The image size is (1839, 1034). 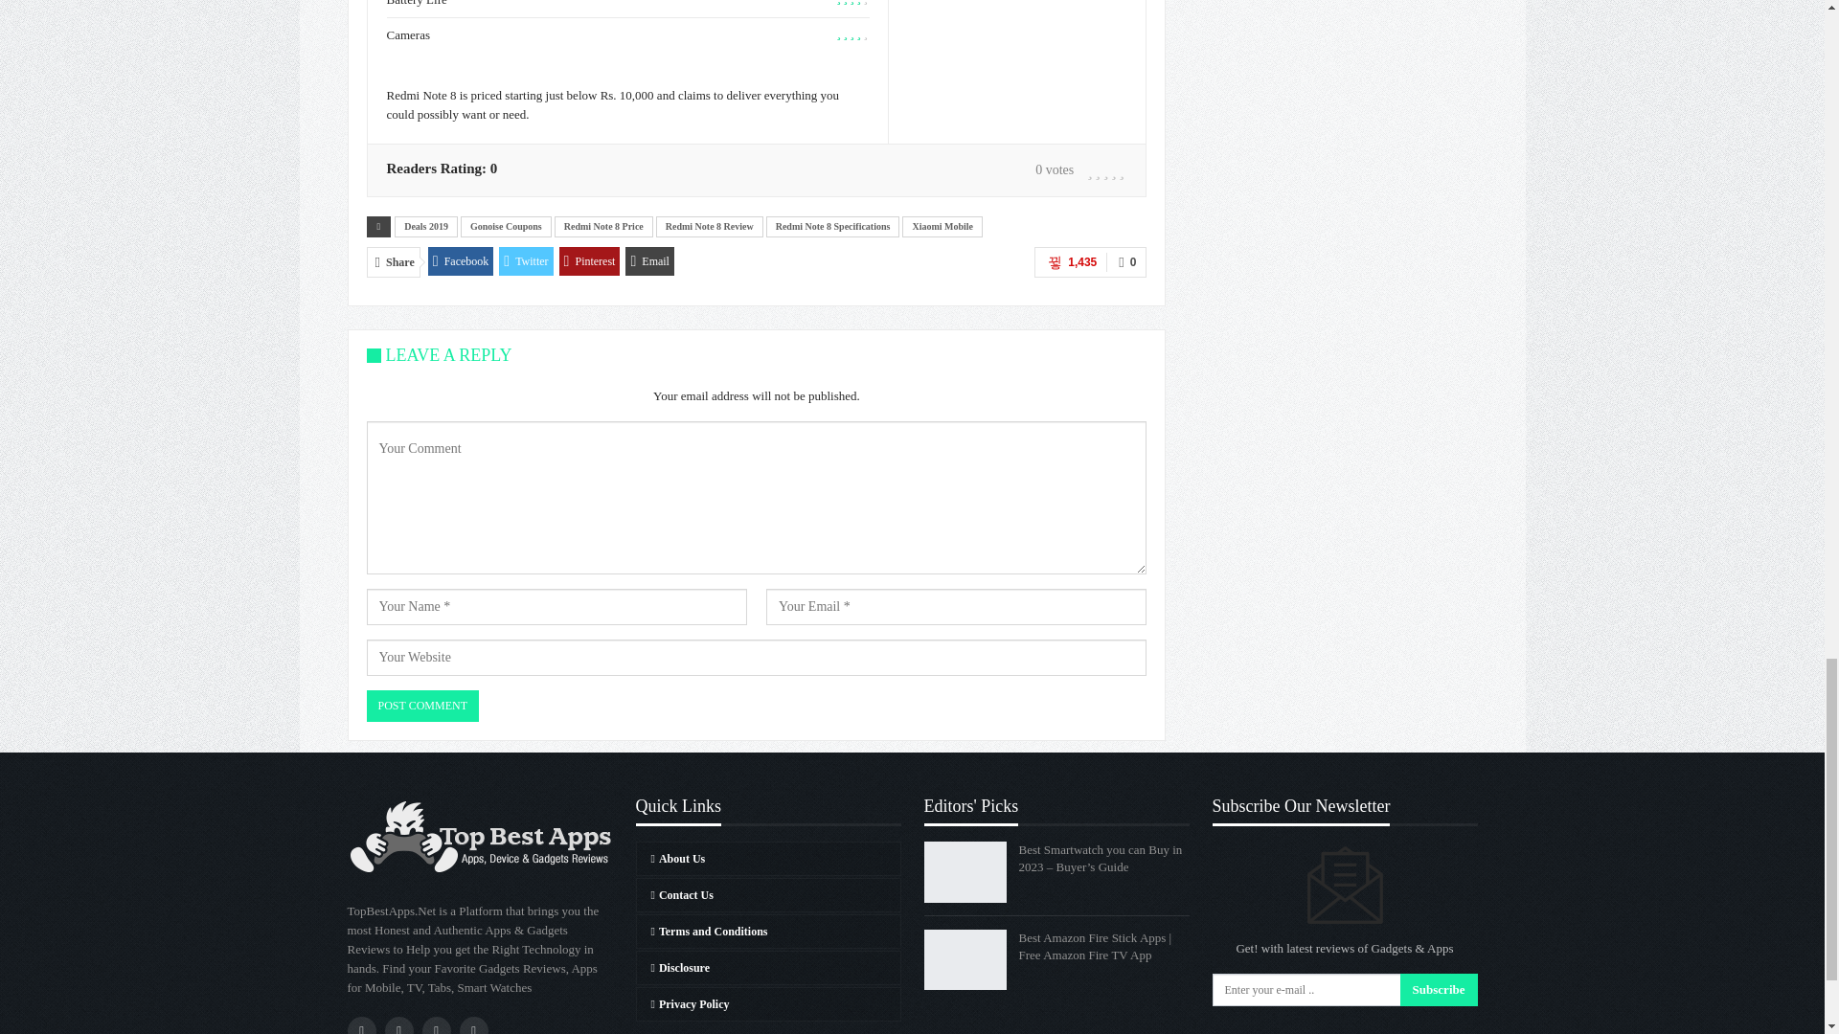 What do you see at coordinates (1126, 262) in the screenshot?
I see `0` at bounding box center [1126, 262].